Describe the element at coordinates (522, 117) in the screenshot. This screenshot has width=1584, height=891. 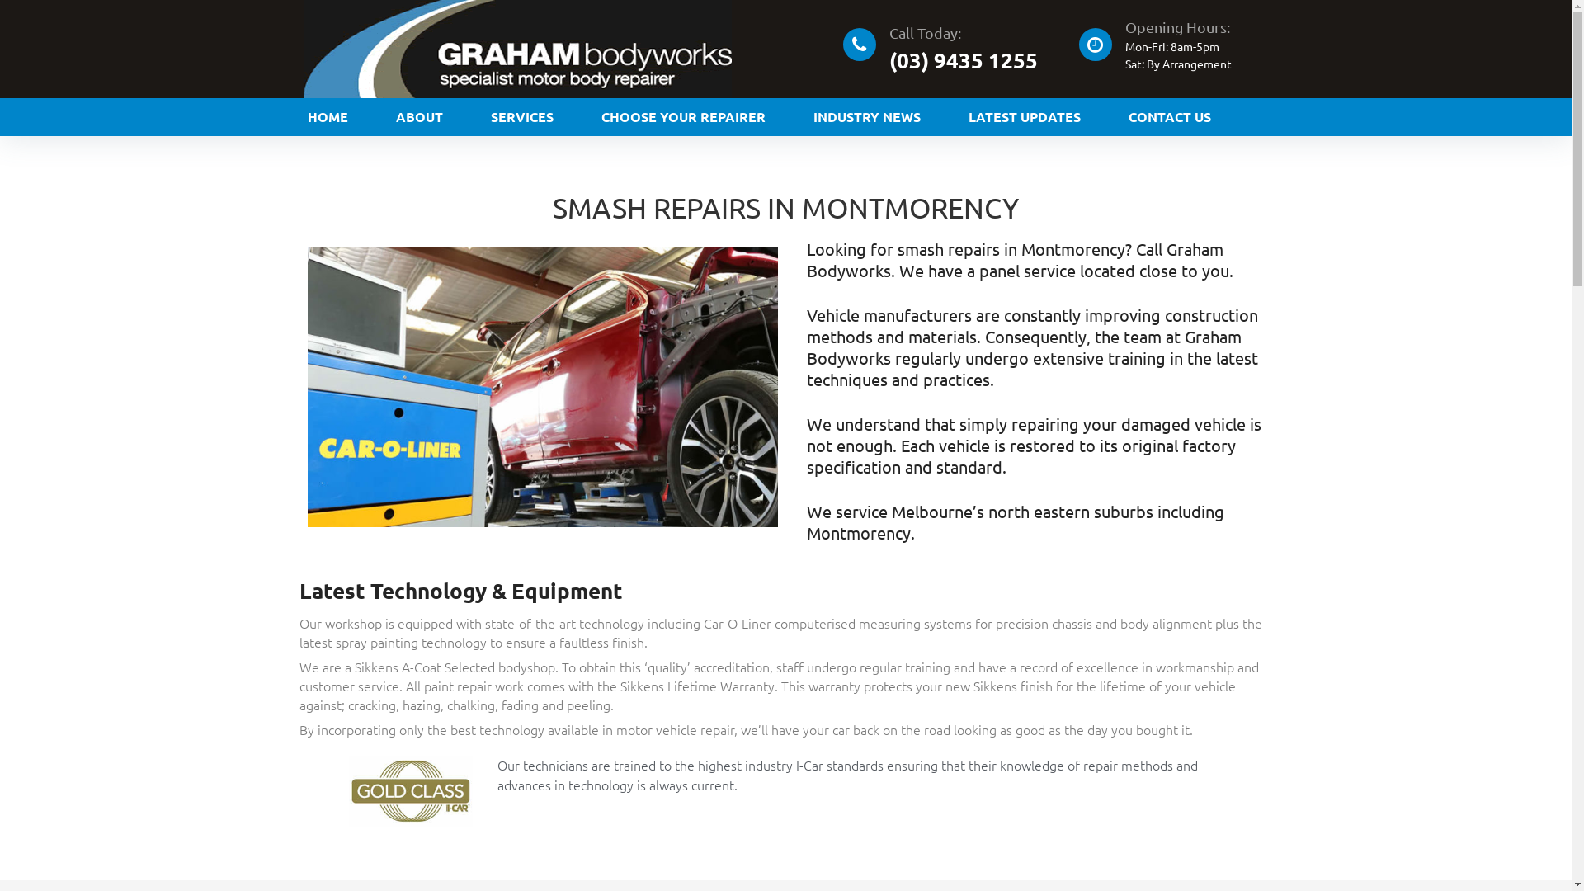
I see `SERVICES` at that location.